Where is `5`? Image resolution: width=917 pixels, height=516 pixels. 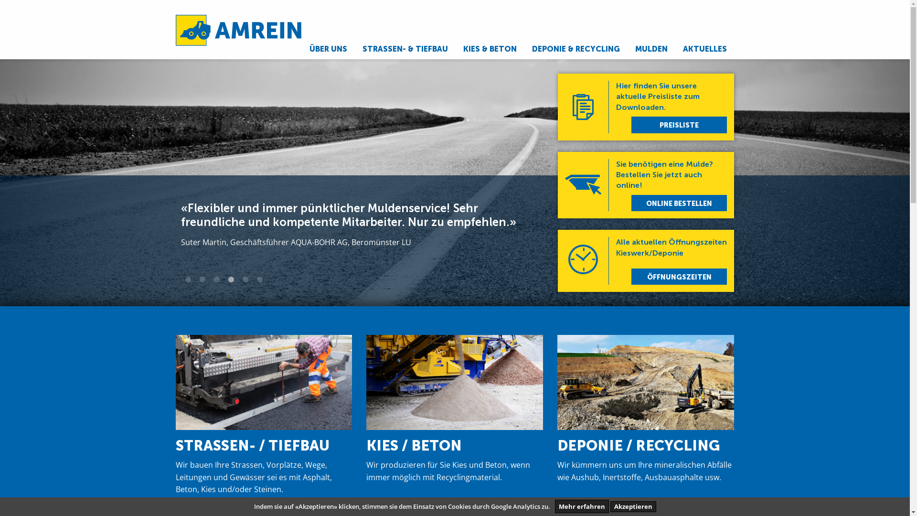 5 is located at coordinates (245, 279).